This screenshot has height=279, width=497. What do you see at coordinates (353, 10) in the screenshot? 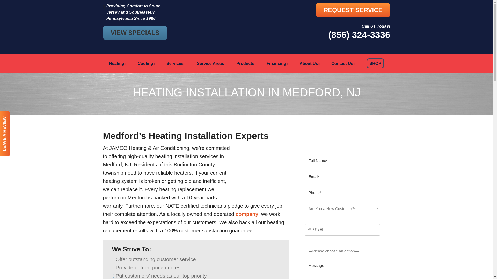
I see `REQUEST SERVICE` at bounding box center [353, 10].